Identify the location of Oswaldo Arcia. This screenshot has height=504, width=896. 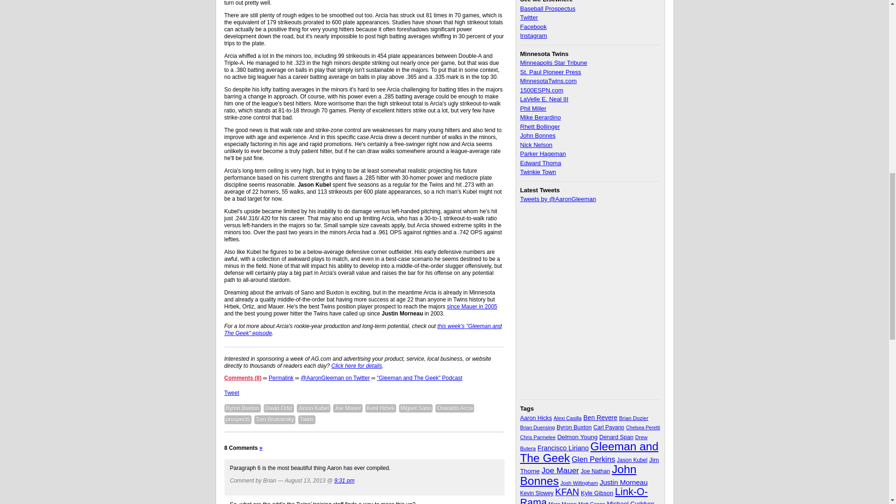
(455, 408).